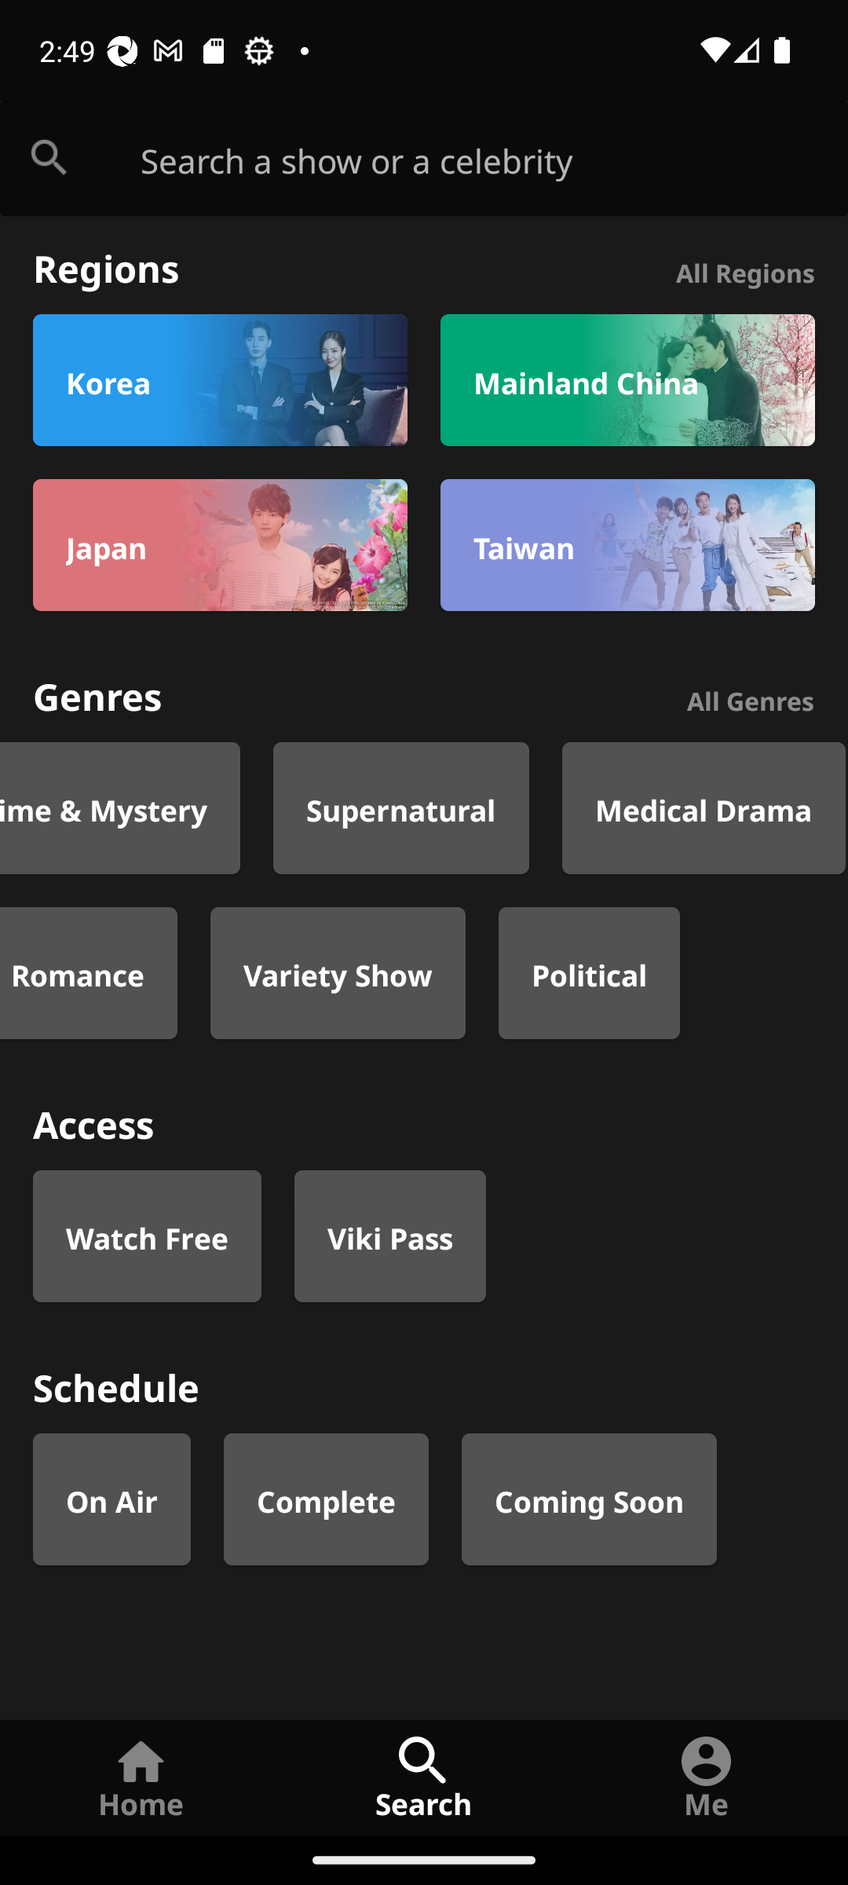 This screenshot has width=848, height=1885. What do you see at coordinates (338, 972) in the screenshot?
I see `filter_genre_1044g Variety Show` at bounding box center [338, 972].